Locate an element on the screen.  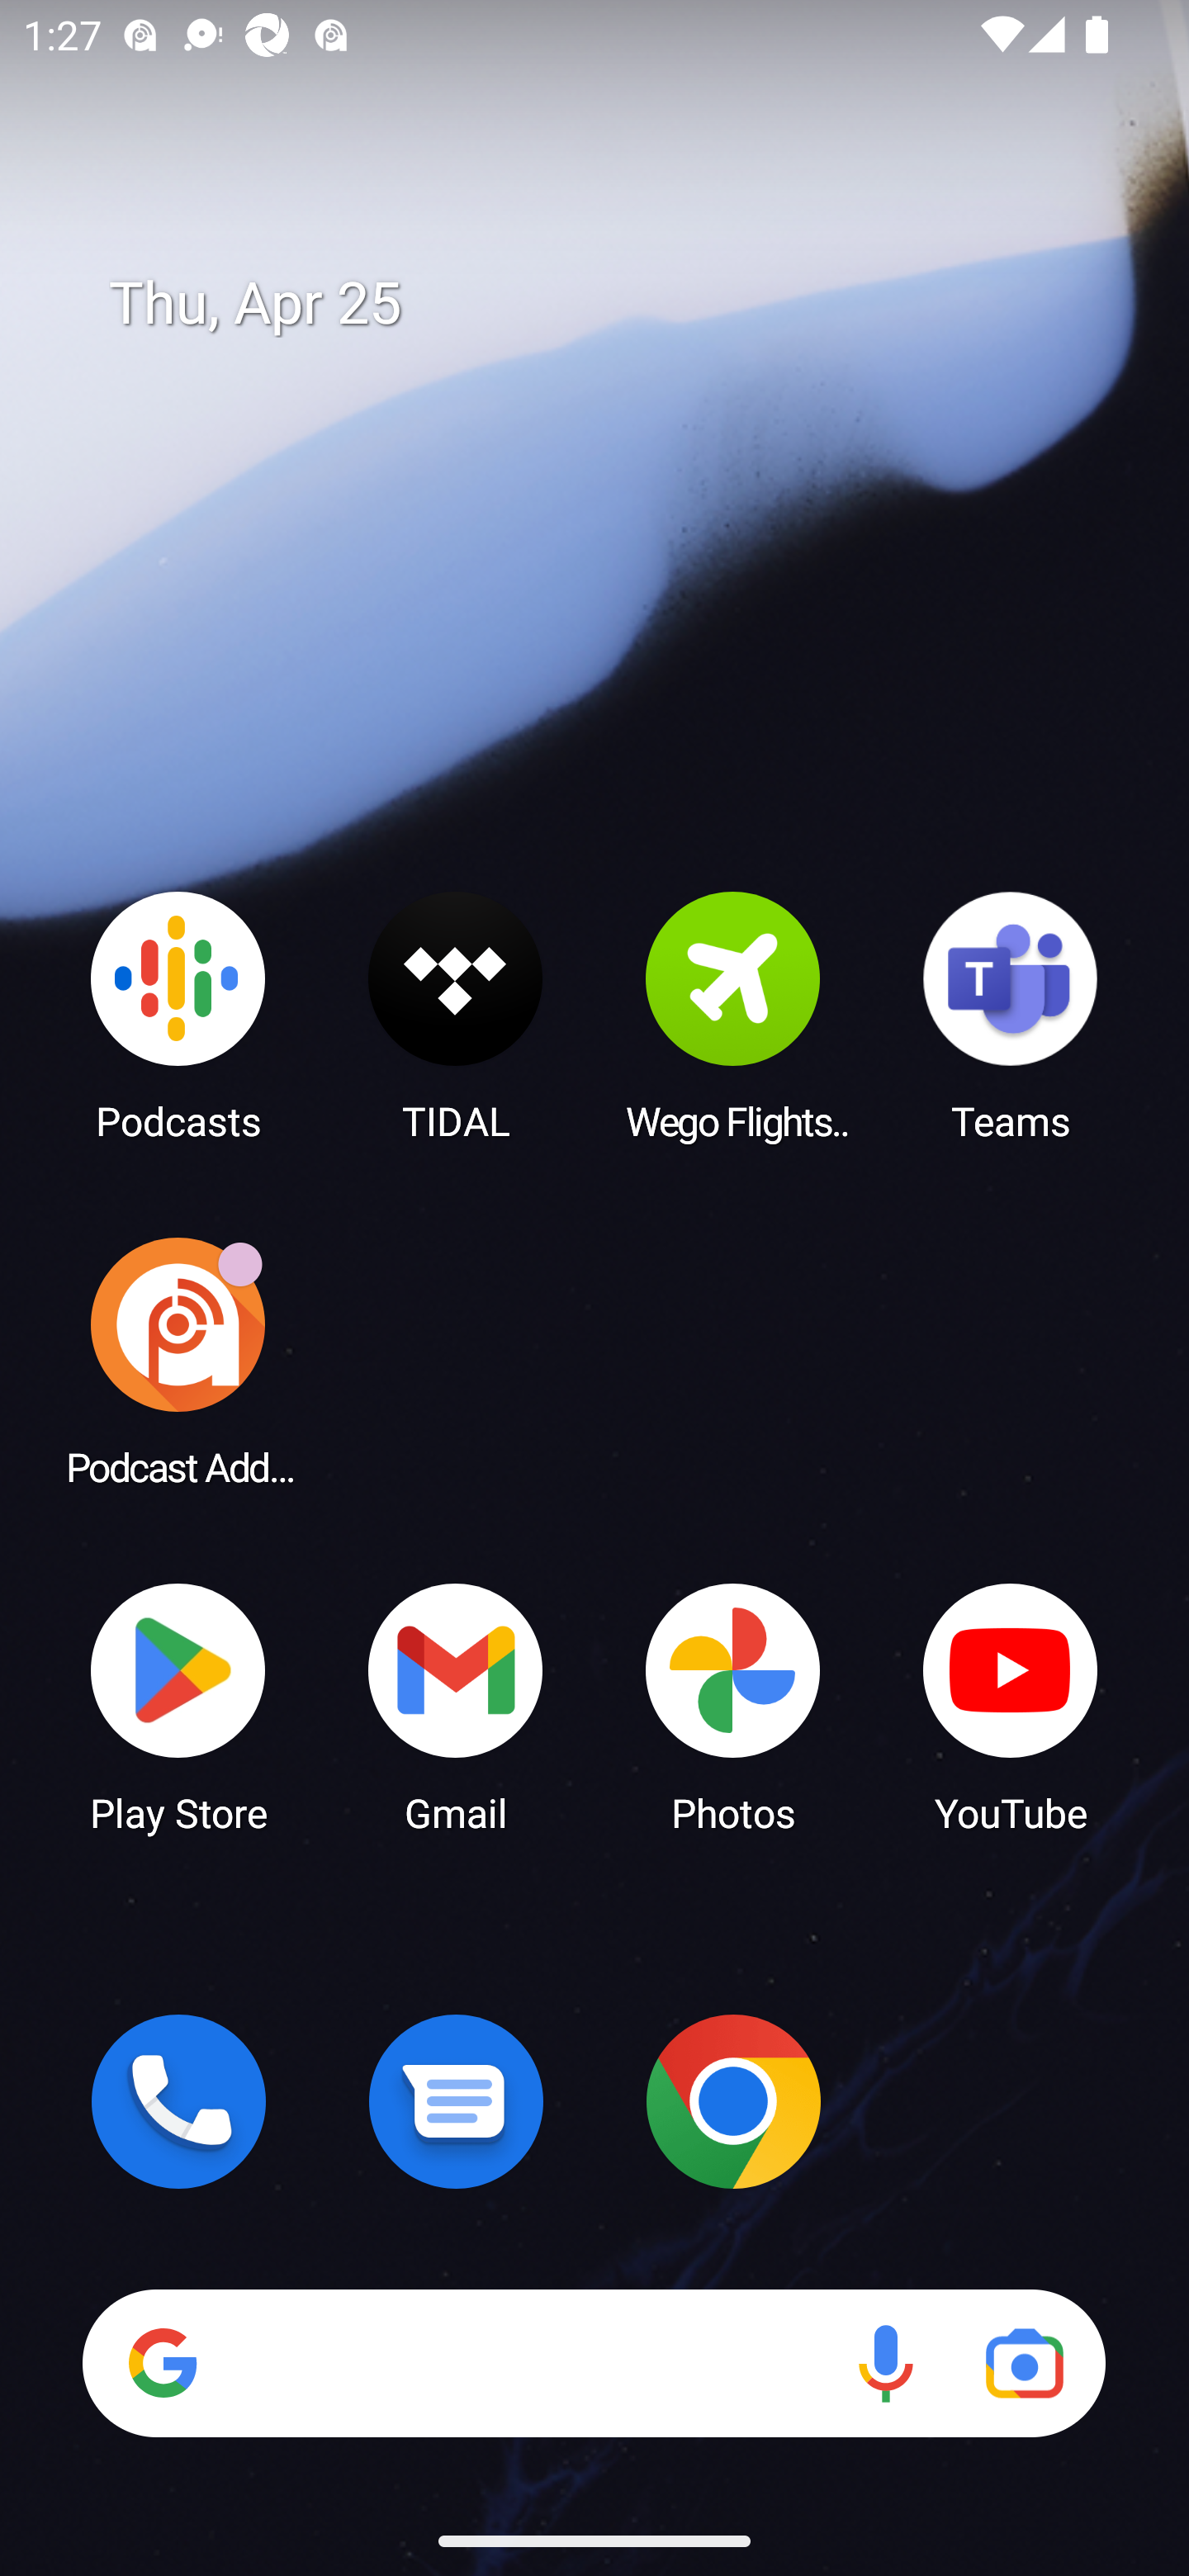
TIDAL is located at coordinates (456, 1015).